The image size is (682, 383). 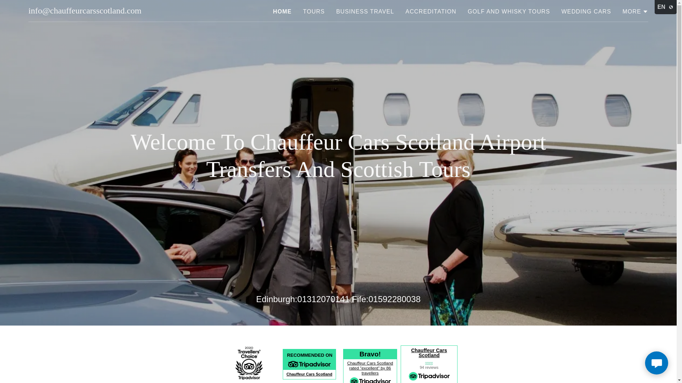 I want to click on BUSINESS TRAVEL, so click(x=365, y=11).